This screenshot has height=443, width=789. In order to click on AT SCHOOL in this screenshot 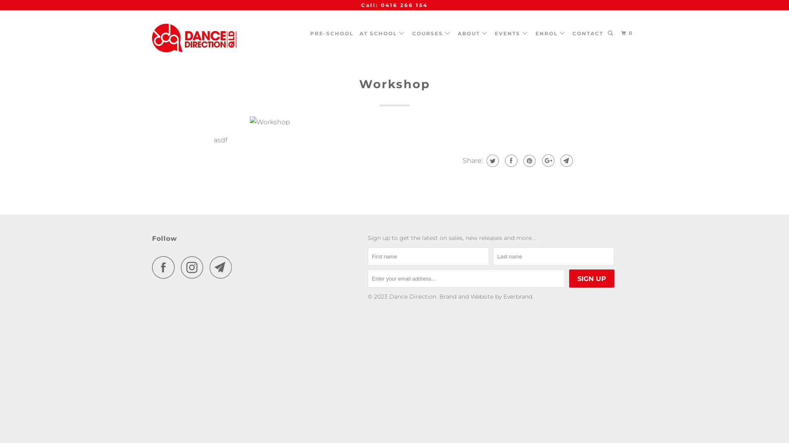, I will do `click(383, 34)`.